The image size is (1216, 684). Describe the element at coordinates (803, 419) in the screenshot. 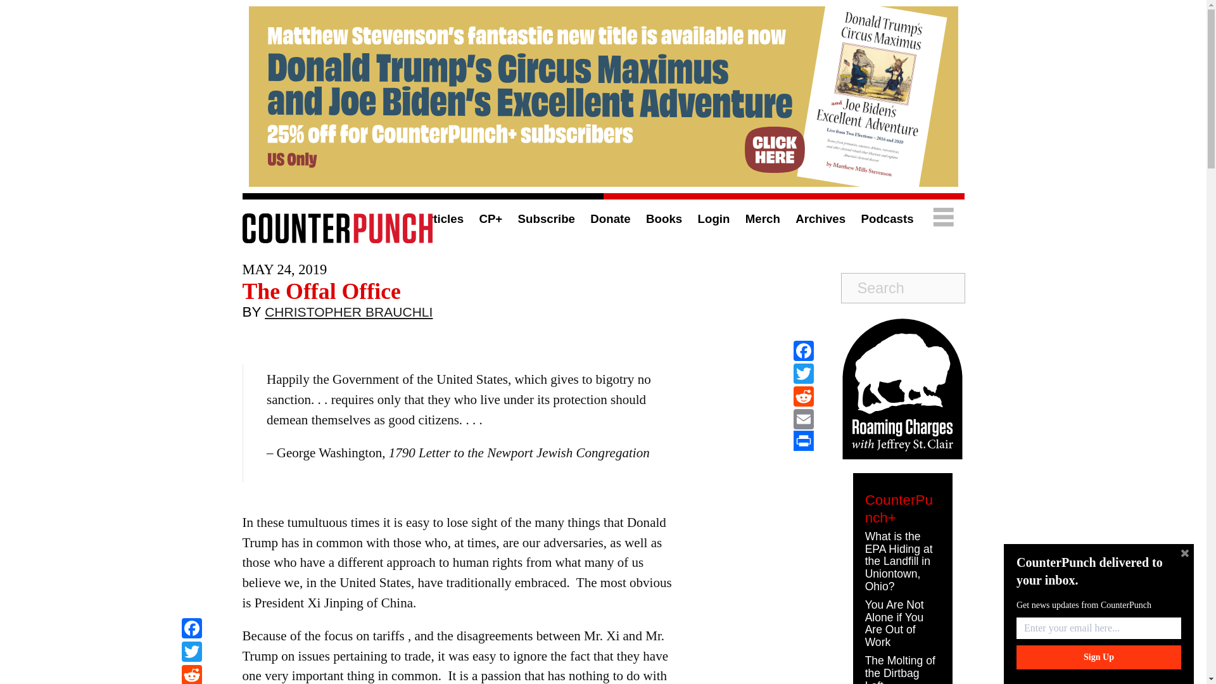

I see `Email` at that location.